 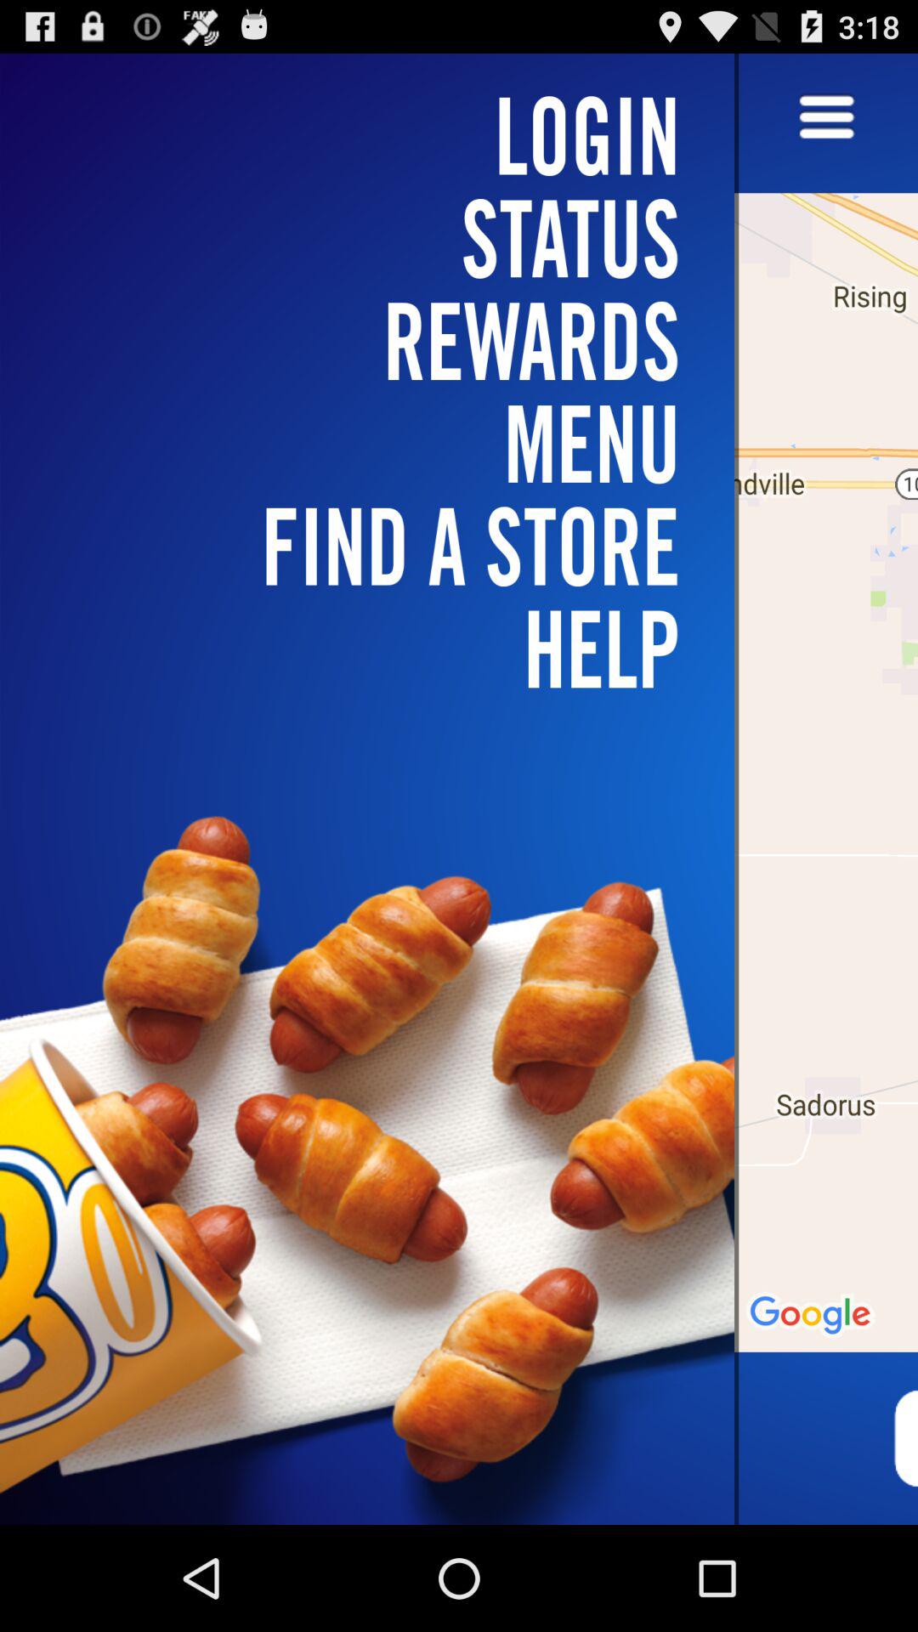 I want to click on click icon above menu icon, so click(x=377, y=238).